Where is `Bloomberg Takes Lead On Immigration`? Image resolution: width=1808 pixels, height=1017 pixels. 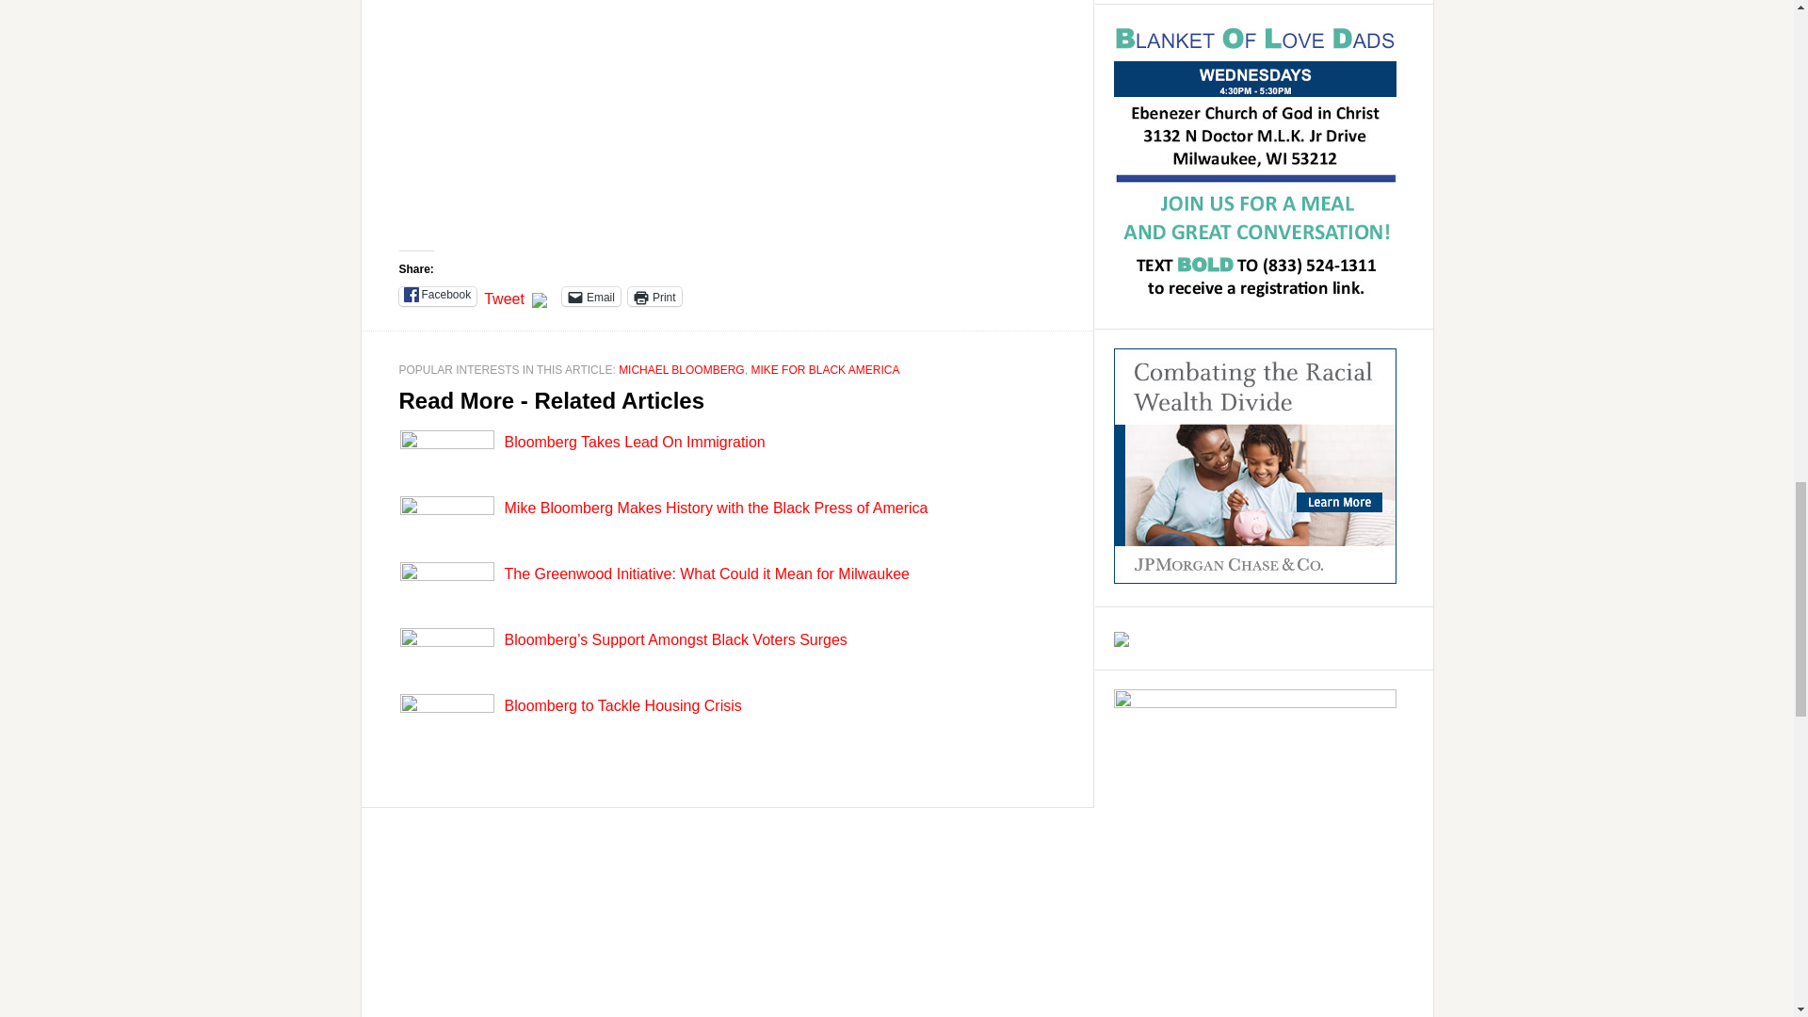 Bloomberg Takes Lead On Immigration is located at coordinates (635, 443).